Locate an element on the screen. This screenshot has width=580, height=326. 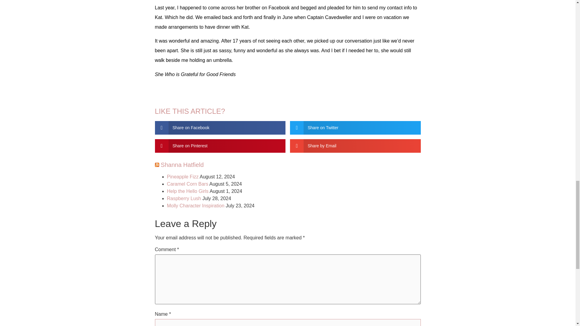
Raspberry Lush is located at coordinates (184, 199).